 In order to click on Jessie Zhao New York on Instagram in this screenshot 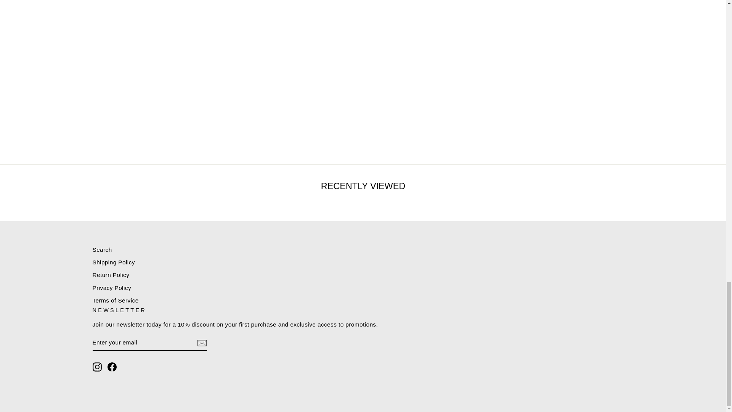, I will do `click(97, 367)`.